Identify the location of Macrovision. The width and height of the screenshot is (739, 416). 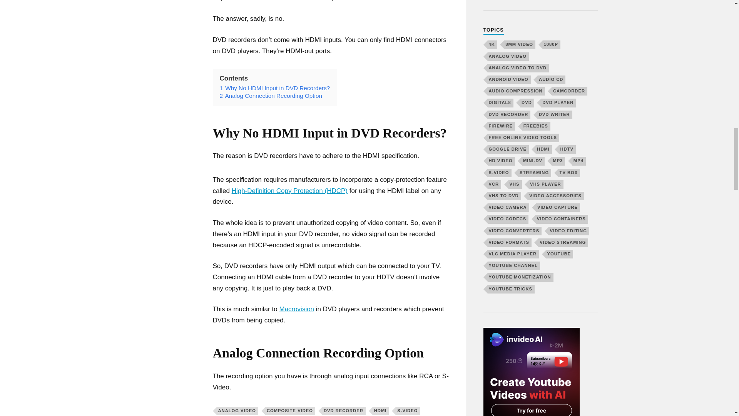
(296, 309).